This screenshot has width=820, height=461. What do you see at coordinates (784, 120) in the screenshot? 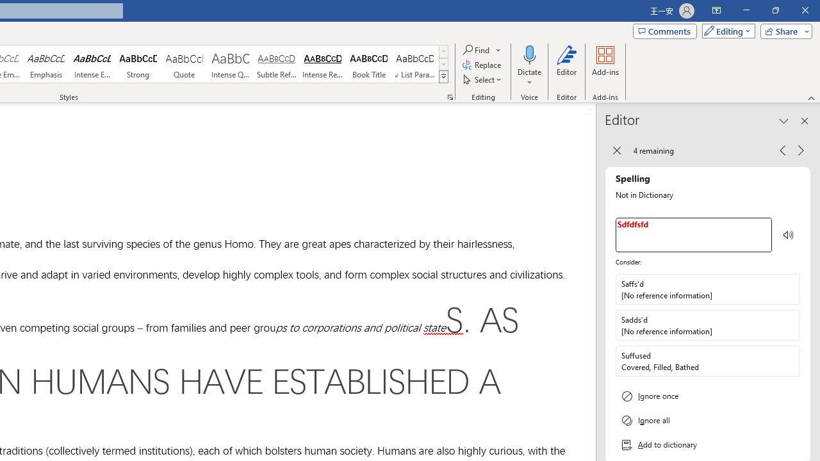
I see `Task Pane Options` at bounding box center [784, 120].